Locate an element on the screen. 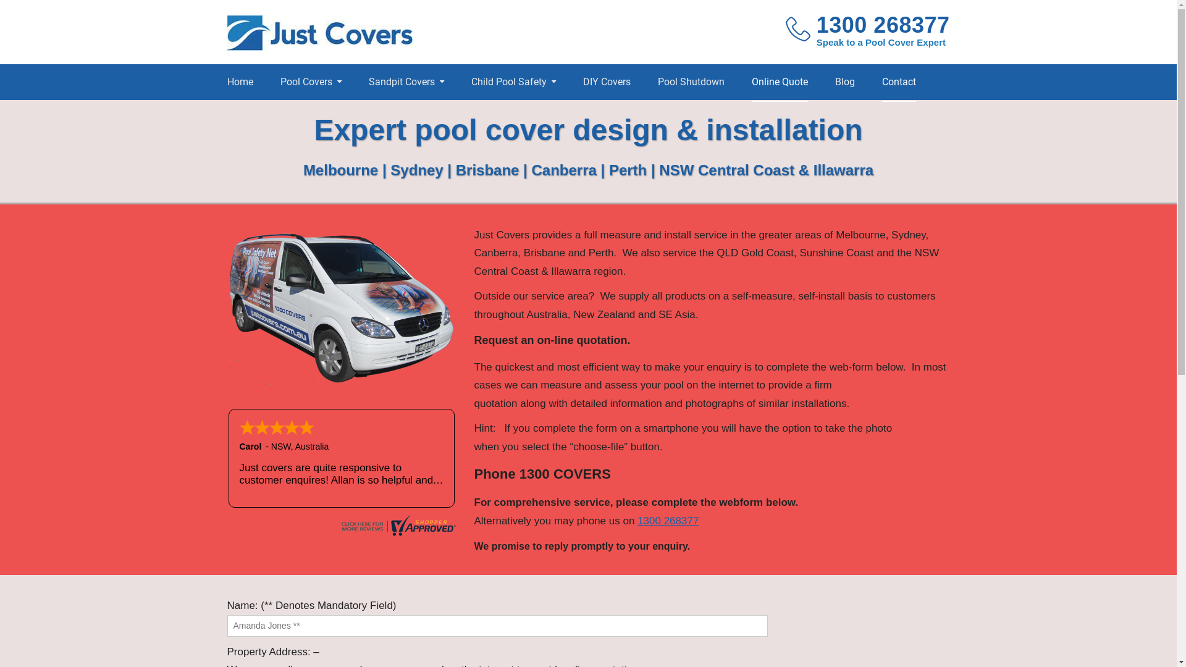 This screenshot has height=667, width=1186. Pool Shutdown is located at coordinates (691, 82).